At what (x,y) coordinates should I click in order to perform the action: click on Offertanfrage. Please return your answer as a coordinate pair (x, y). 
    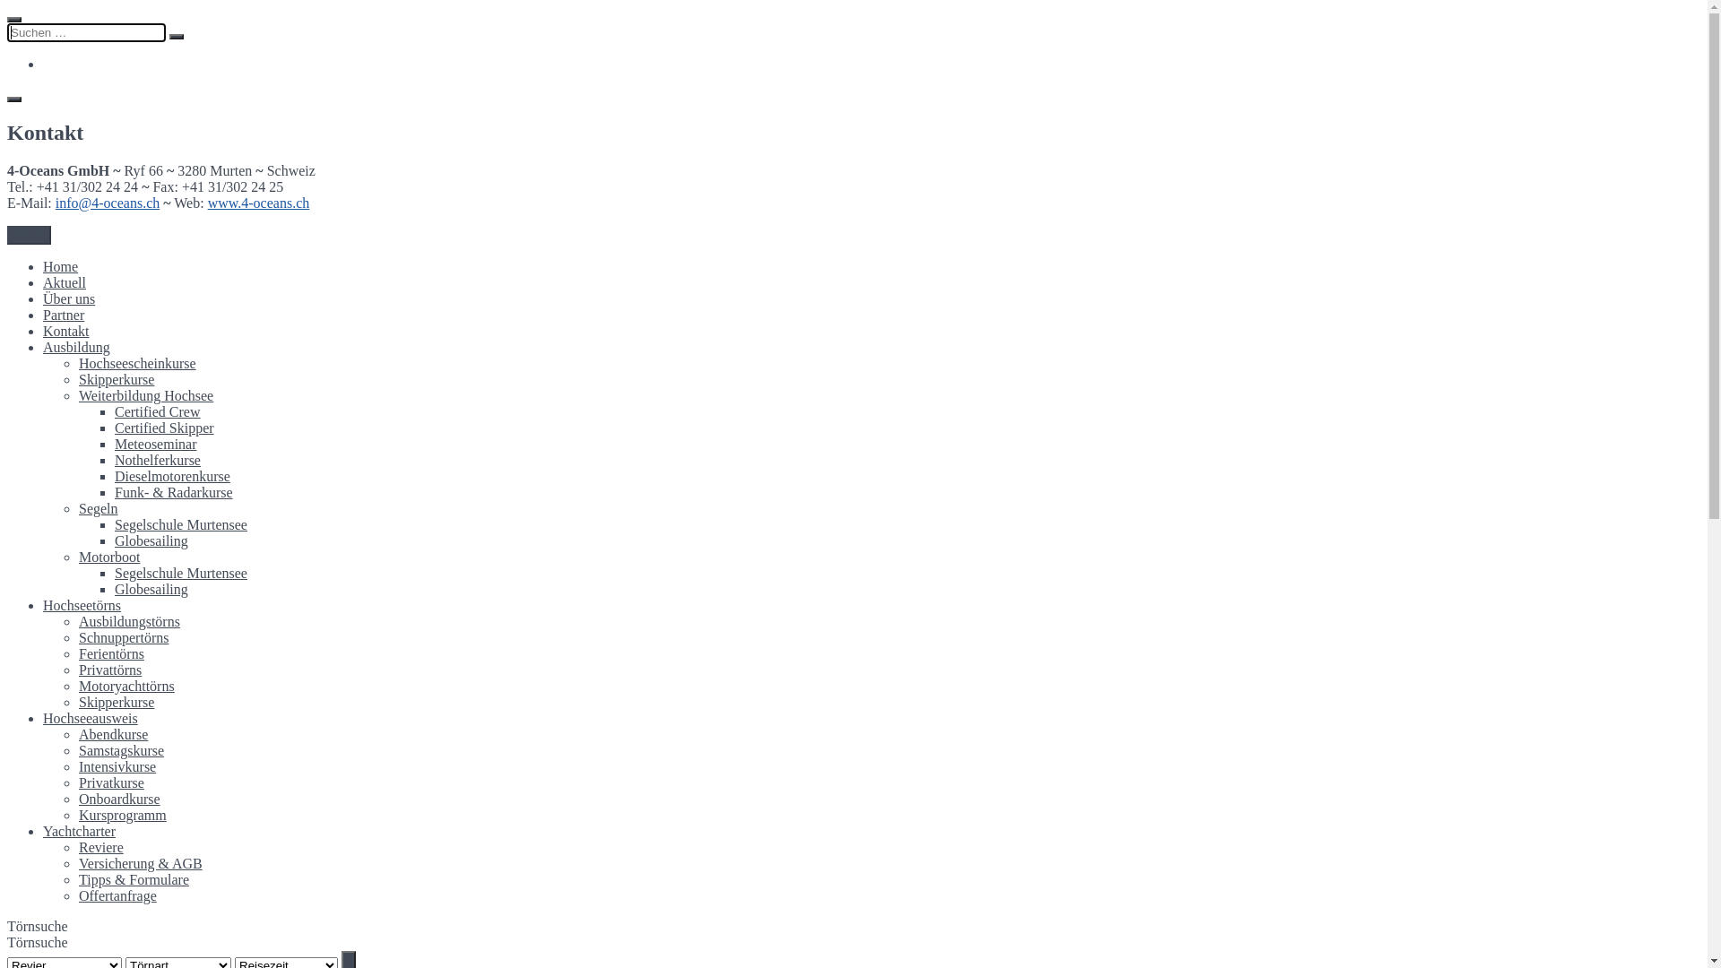
    Looking at the image, I should click on (118, 896).